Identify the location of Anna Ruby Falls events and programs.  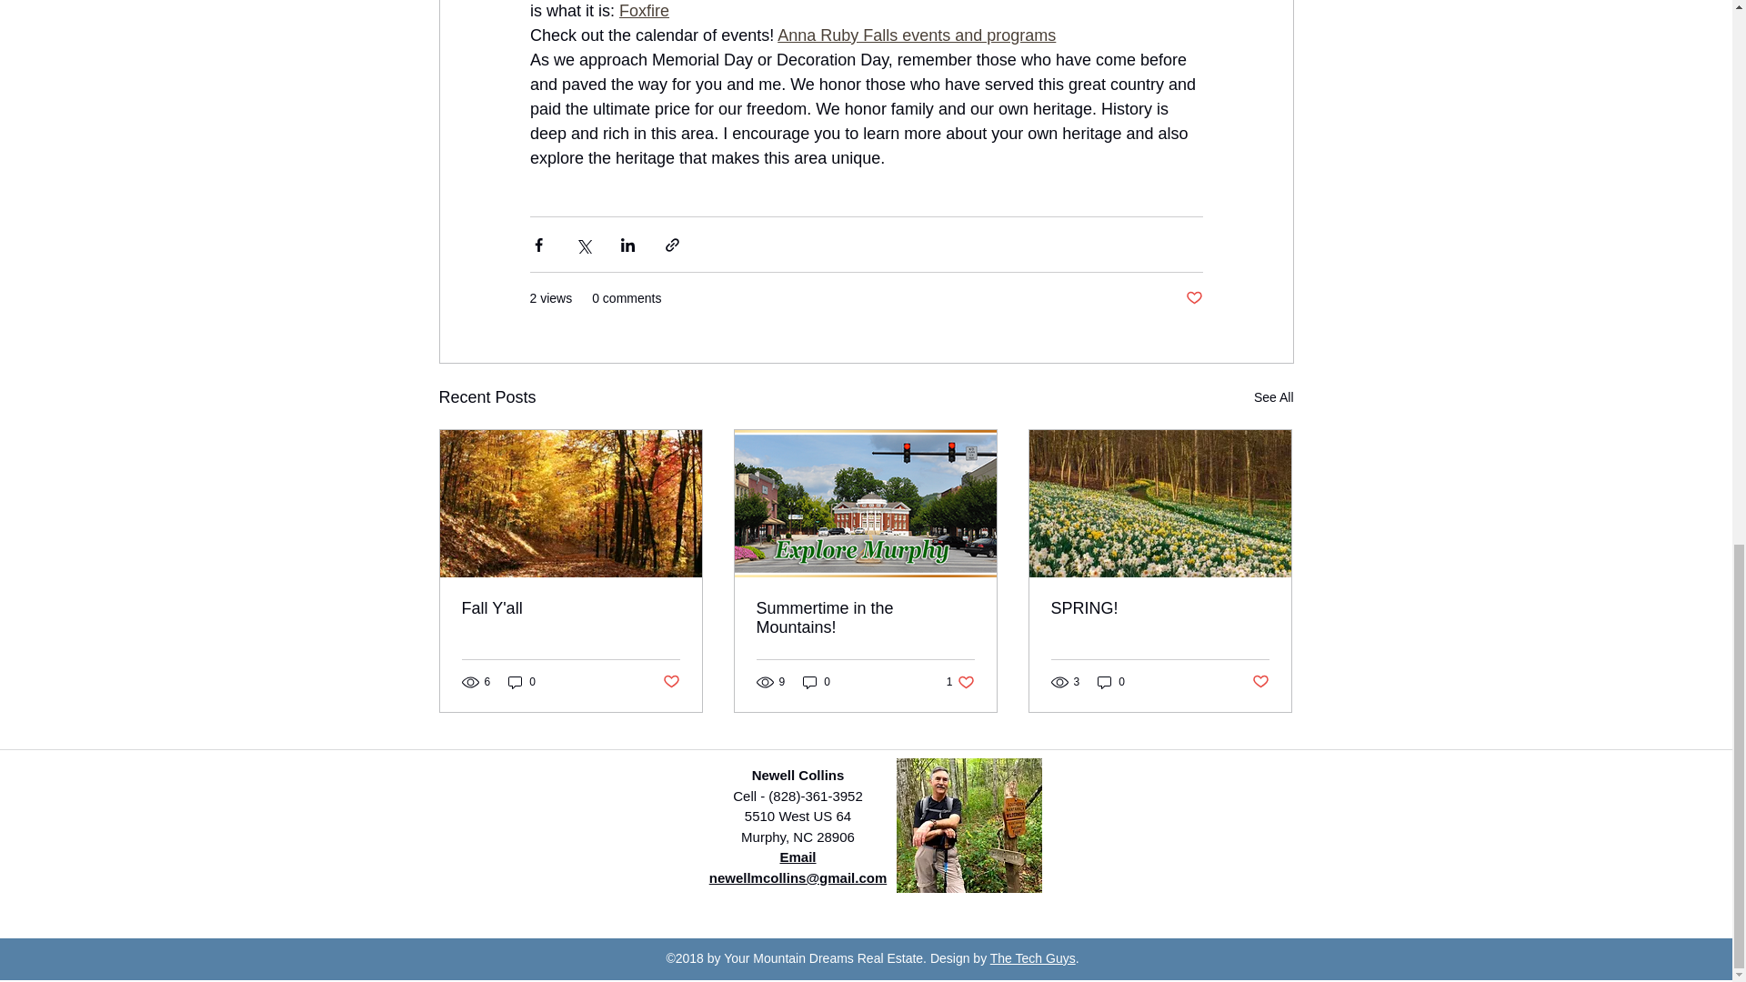
(669, 681).